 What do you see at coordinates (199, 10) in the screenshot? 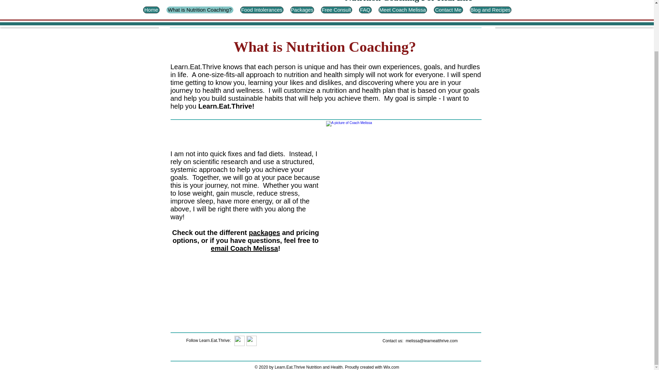
I see `What is Nutrition Coaching?` at bounding box center [199, 10].